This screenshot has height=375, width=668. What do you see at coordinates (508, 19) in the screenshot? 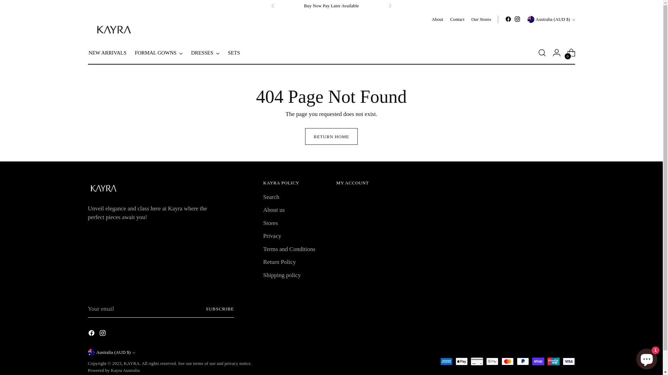
I see `KAYRA on Facebook` at bounding box center [508, 19].